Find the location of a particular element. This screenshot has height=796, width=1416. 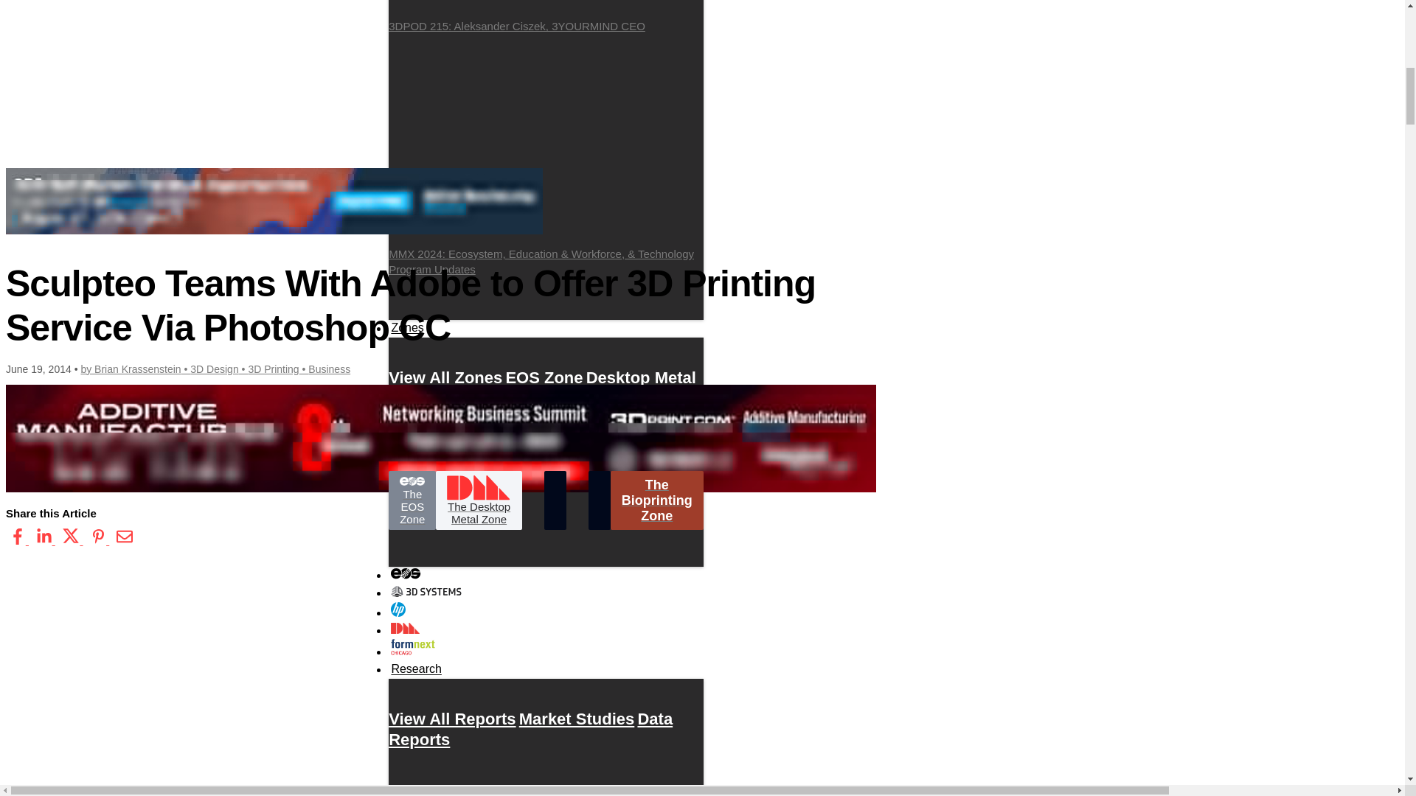

Zones is located at coordinates (407, 327).